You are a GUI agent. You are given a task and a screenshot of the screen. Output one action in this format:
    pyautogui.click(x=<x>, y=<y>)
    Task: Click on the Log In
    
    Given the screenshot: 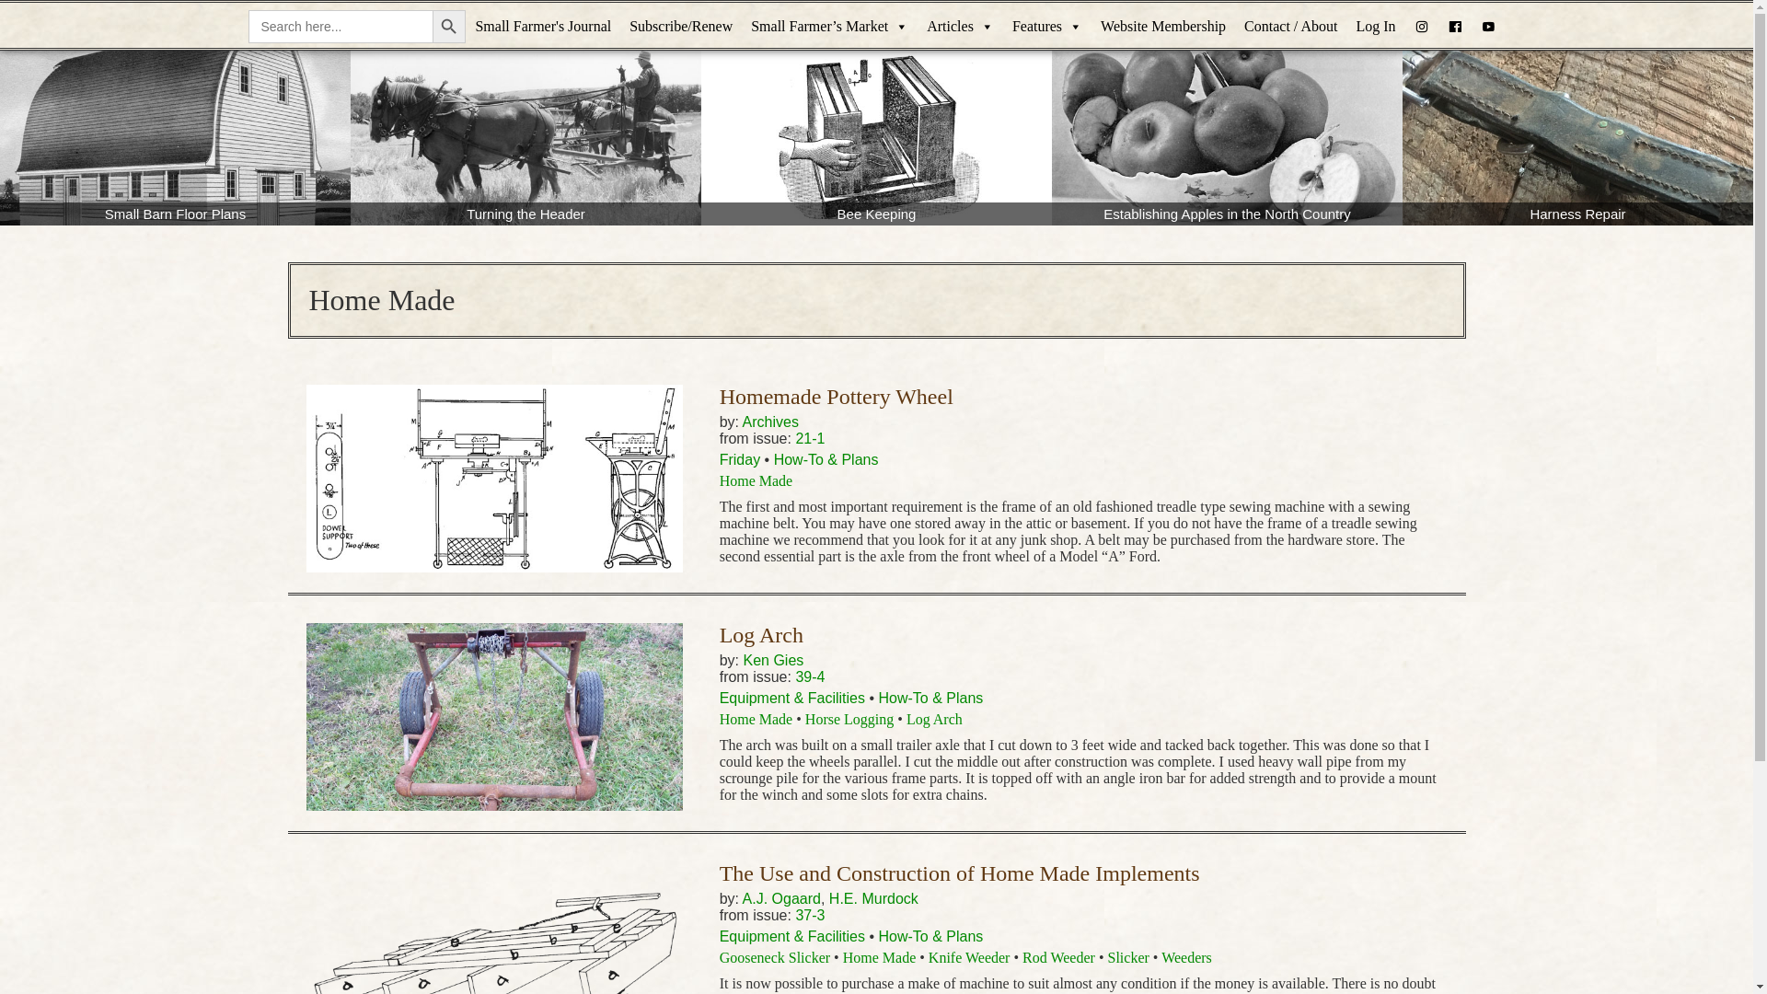 What is the action you would take?
    pyautogui.click(x=1375, y=27)
    